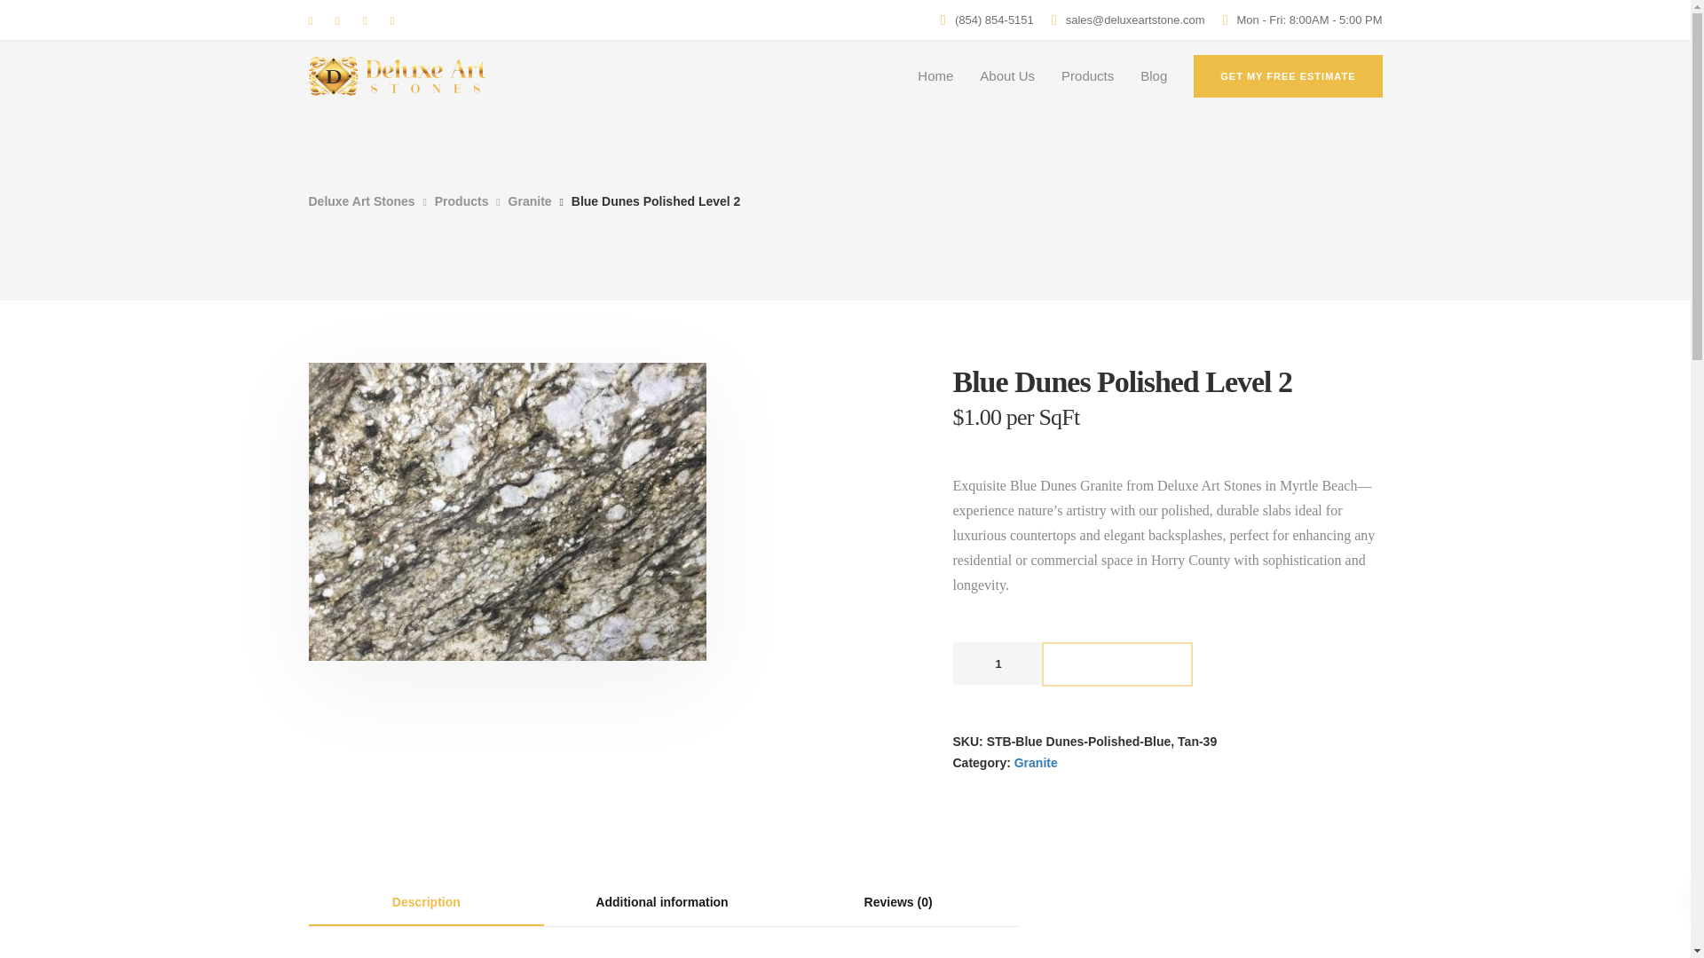 The image size is (1704, 958). I want to click on Go to the Granite Category archives., so click(530, 201).